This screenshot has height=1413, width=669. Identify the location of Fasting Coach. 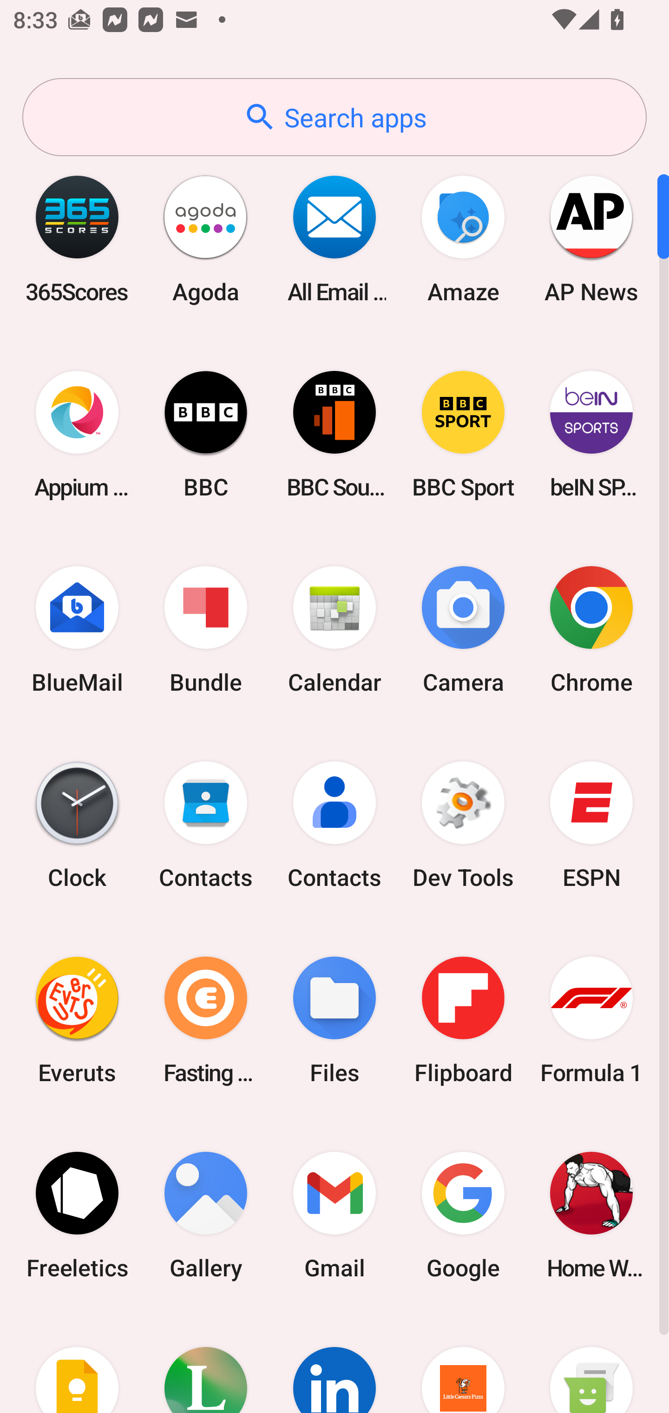
(206, 1020).